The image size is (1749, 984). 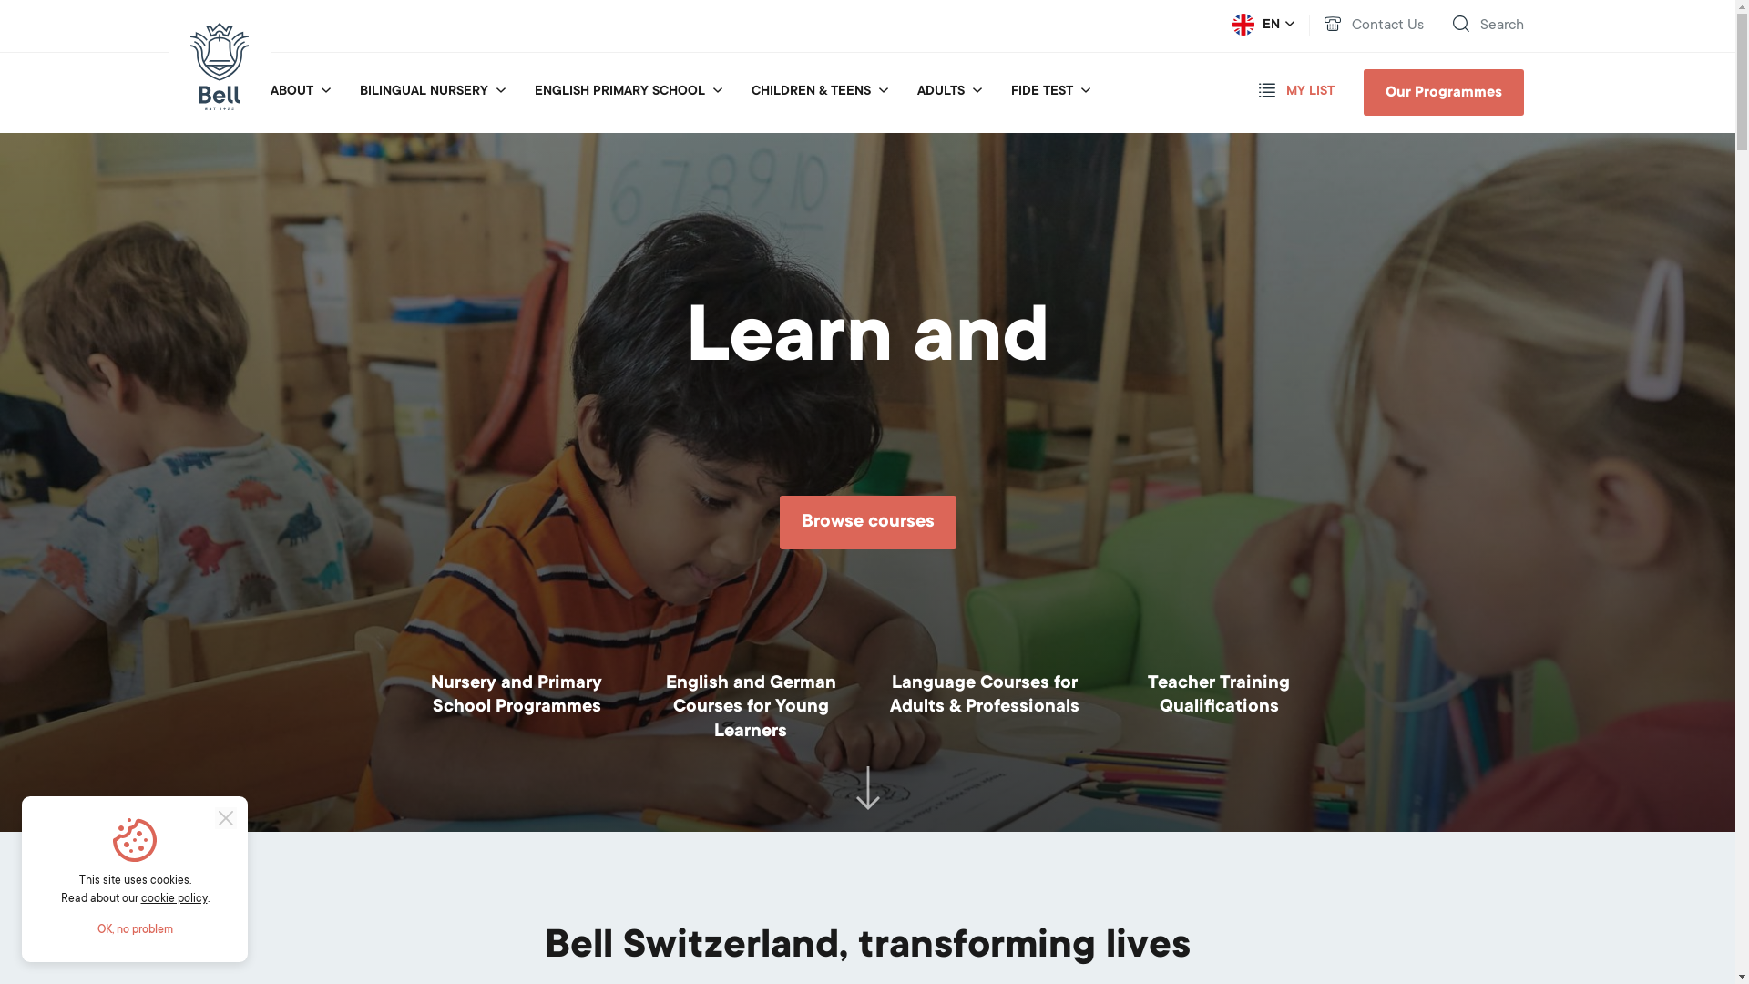 What do you see at coordinates (1219, 696) in the screenshot?
I see `Teacher Training Qualifications` at bounding box center [1219, 696].